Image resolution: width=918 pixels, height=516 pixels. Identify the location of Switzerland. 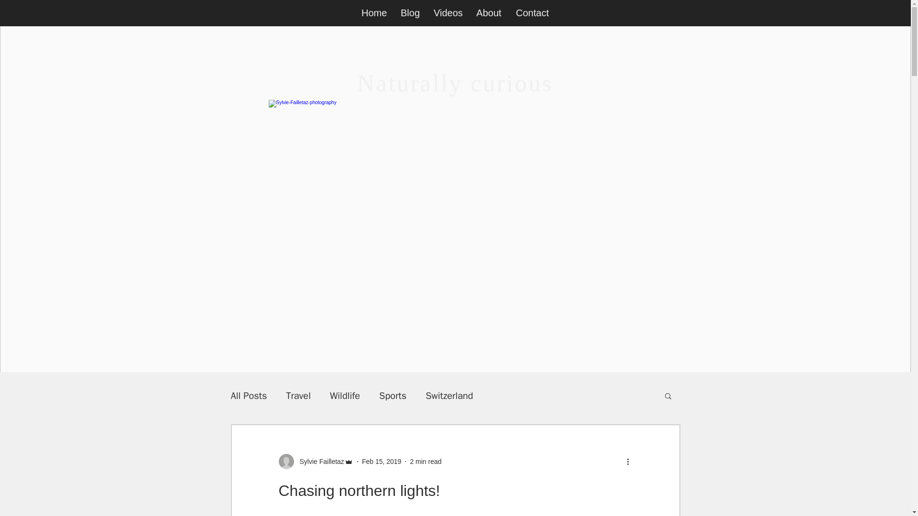
(449, 396).